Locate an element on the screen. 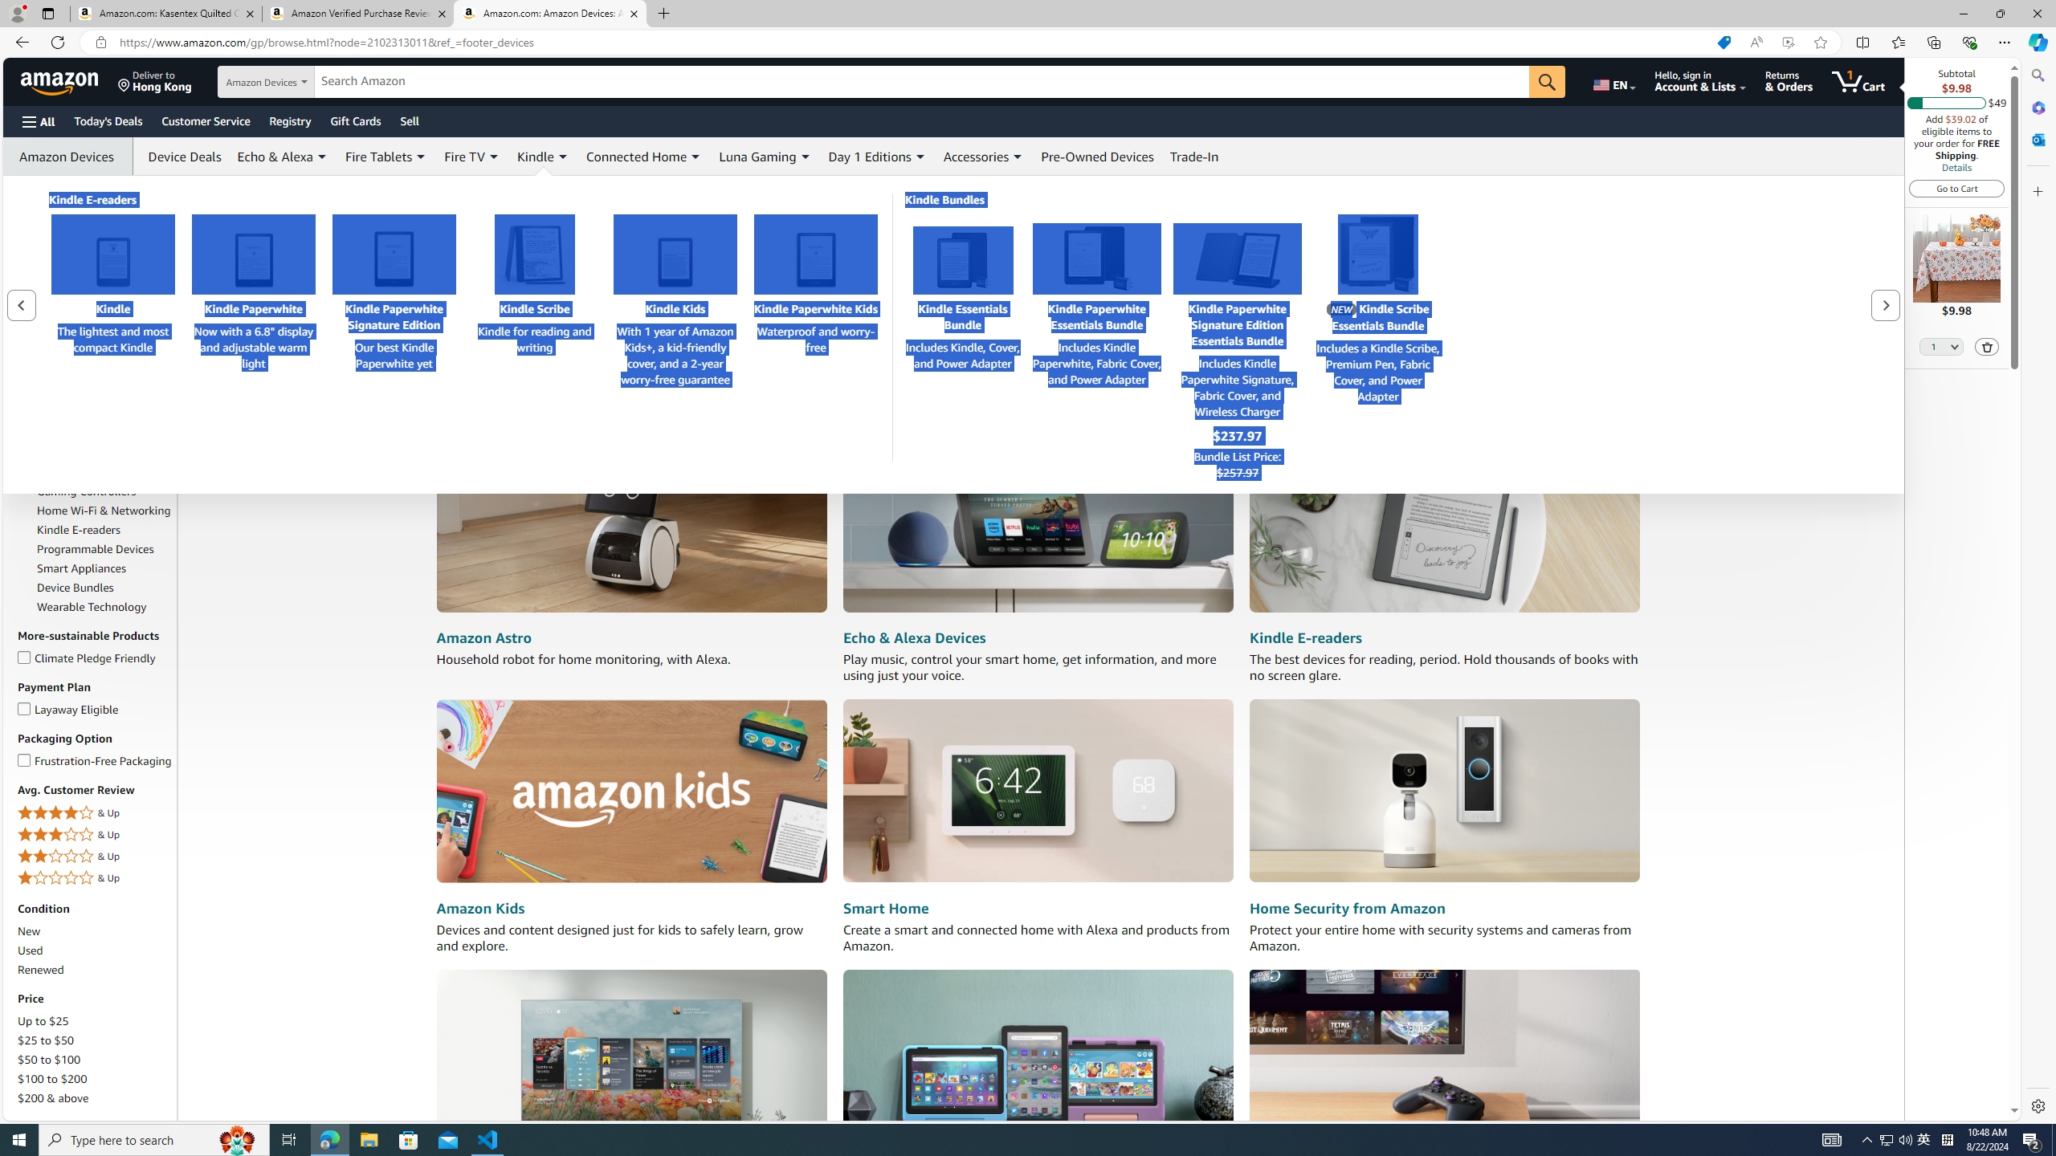 The height and width of the screenshot is (1156, 2056). Amazon Devices is located at coordinates (69, 156).